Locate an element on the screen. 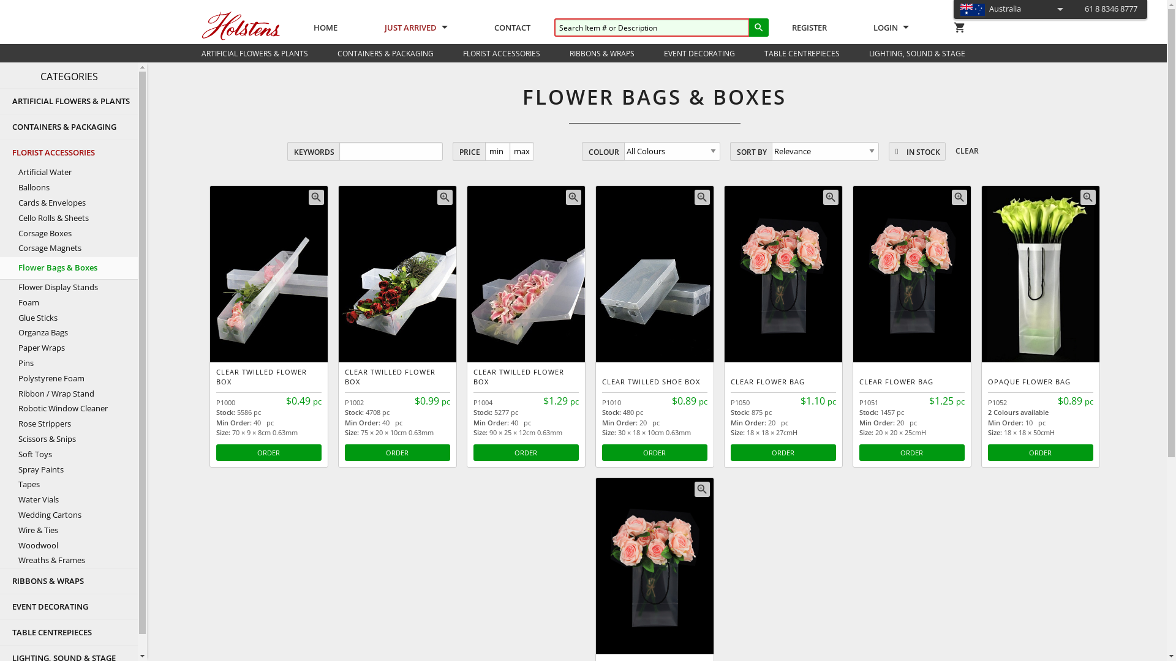 The image size is (1176, 661). Foam is located at coordinates (69, 302).